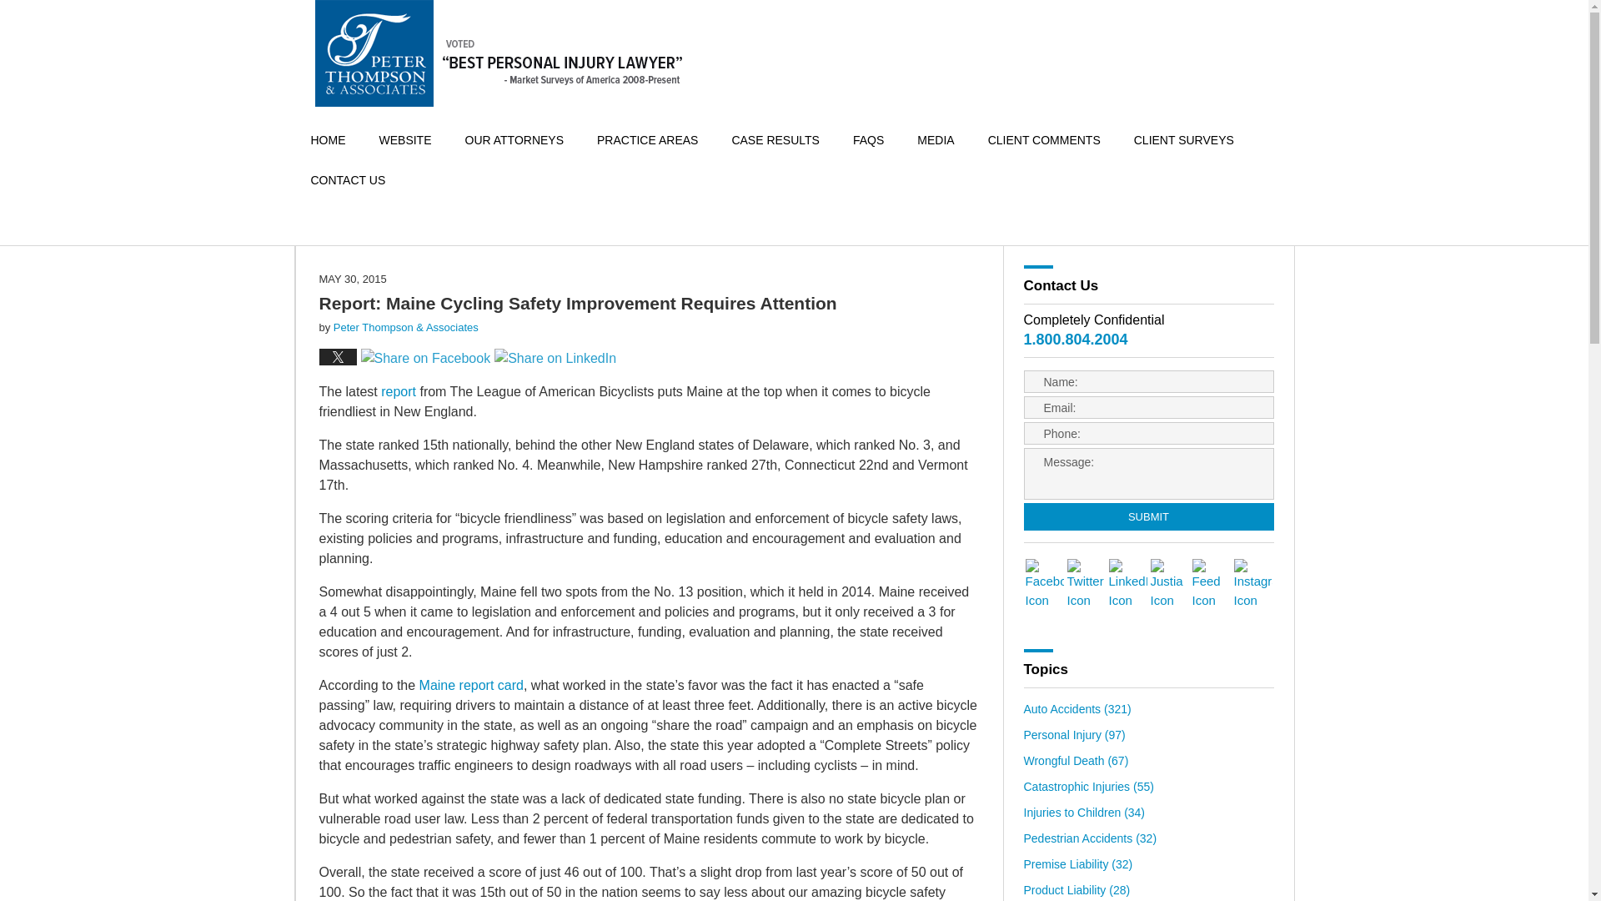 The height and width of the screenshot is (901, 1601). What do you see at coordinates (404, 140) in the screenshot?
I see `WEBSITE` at bounding box center [404, 140].